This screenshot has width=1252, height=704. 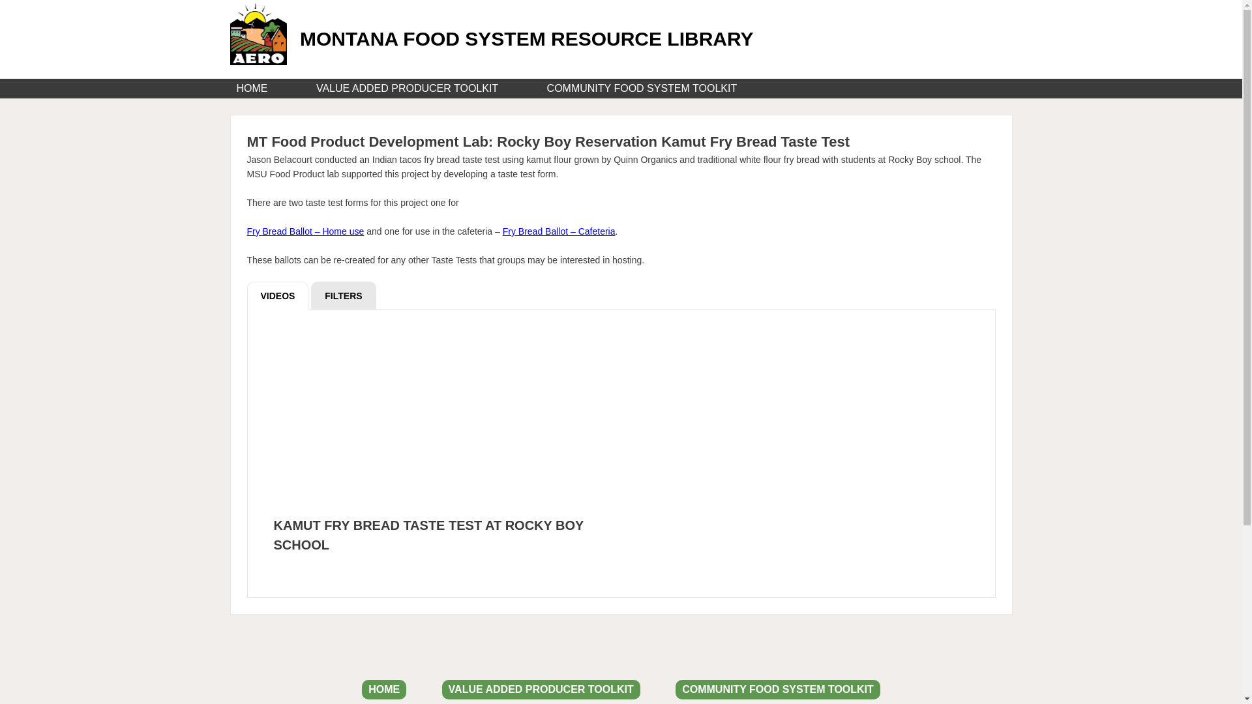 What do you see at coordinates (527, 38) in the screenshot?
I see `MONTANA FOOD SYSTEM RESOURCE LIBRARY` at bounding box center [527, 38].